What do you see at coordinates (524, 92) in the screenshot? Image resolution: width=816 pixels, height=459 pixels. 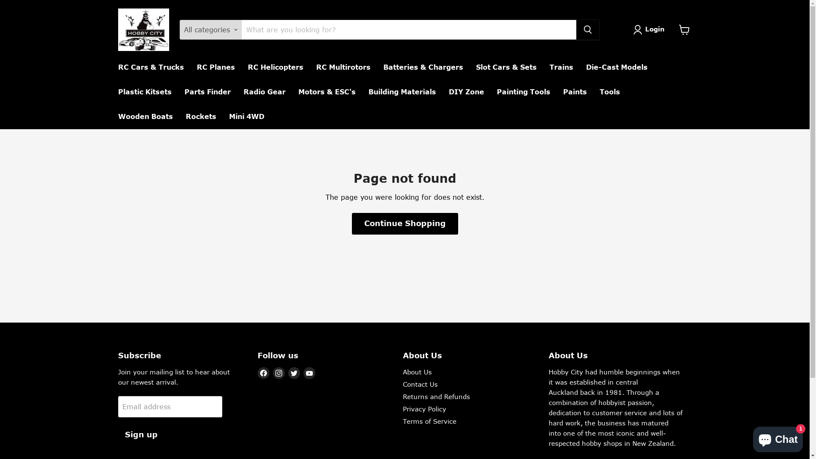 I see `Painting Tools` at bounding box center [524, 92].